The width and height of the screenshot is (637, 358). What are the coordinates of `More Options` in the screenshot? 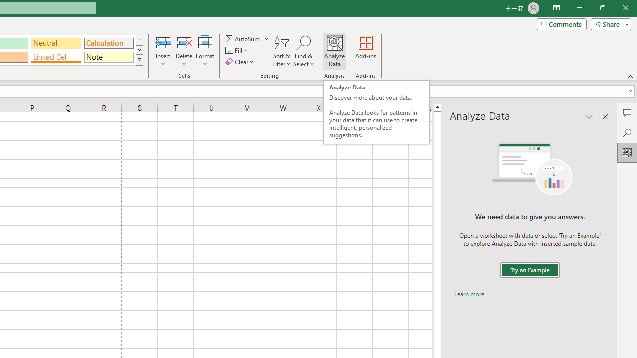 It's located at (267, 39).